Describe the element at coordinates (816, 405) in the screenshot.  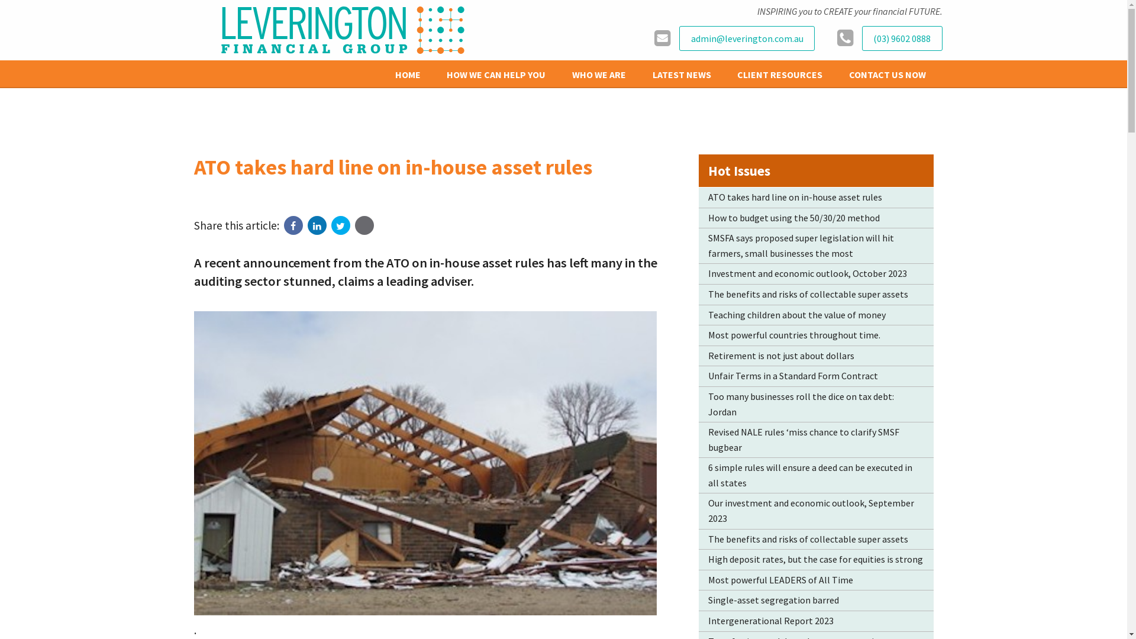
I see `Too many businesses roll the dice on tax debt: Jordan` at that location.